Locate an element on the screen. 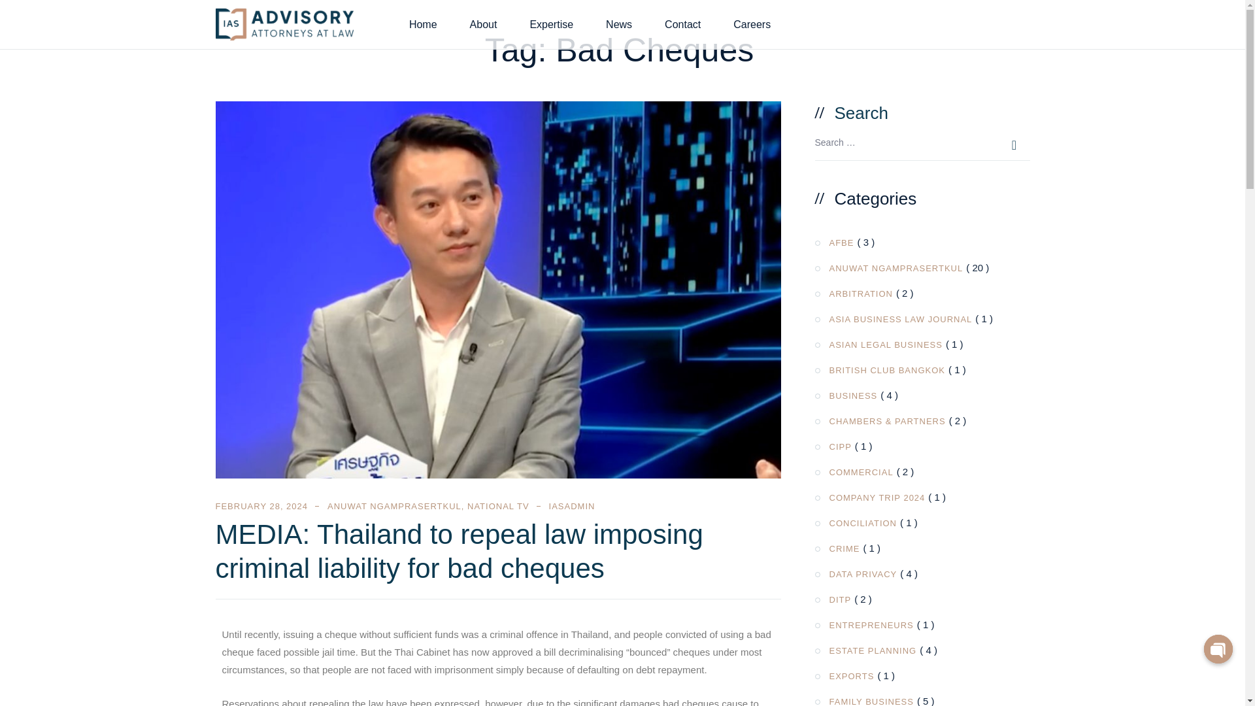  BUSINESS is located at coordinates (847, 395).